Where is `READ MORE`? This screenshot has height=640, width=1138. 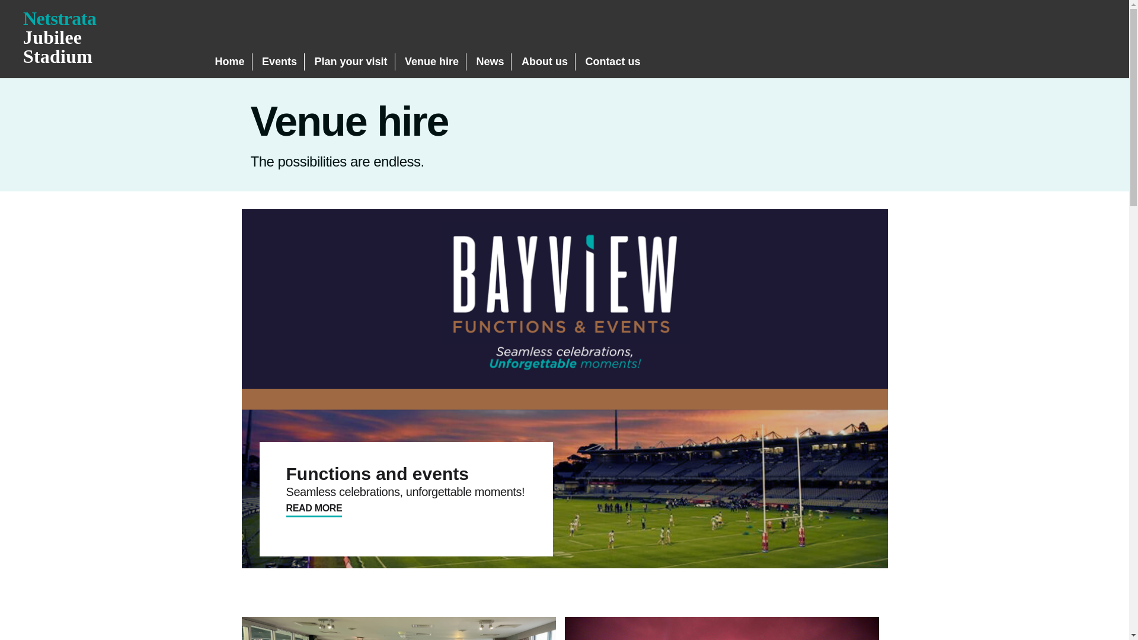 READ MORE is located at coordinates (314, 508).